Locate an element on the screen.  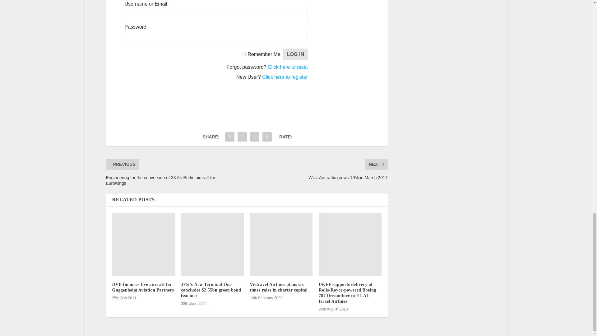
DVB finances five aircraft for Guggenheim Aviation Partners is located at coordinates (143, 244).